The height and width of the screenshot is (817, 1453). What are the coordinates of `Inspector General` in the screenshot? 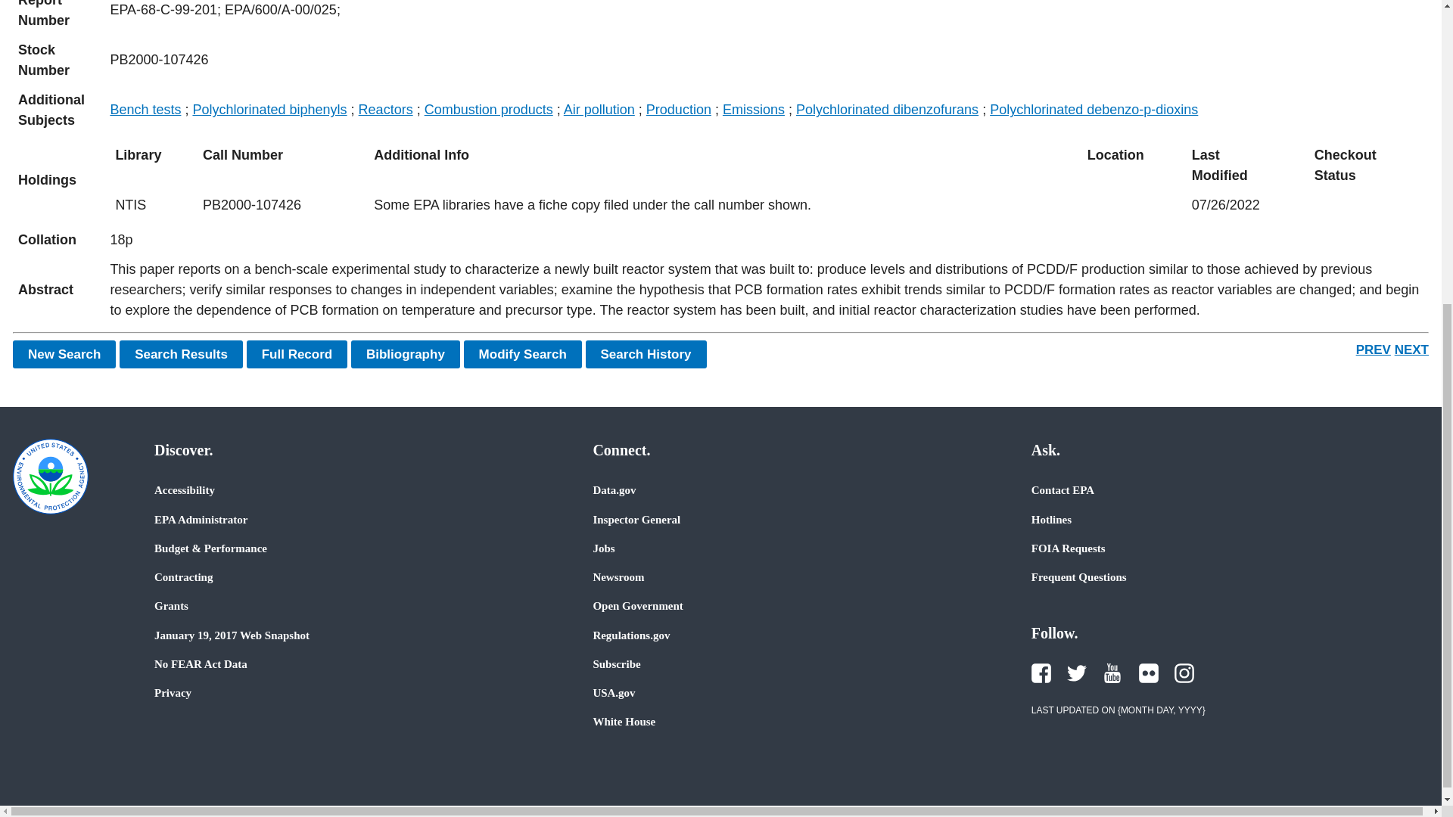 It's located at (636, 519).